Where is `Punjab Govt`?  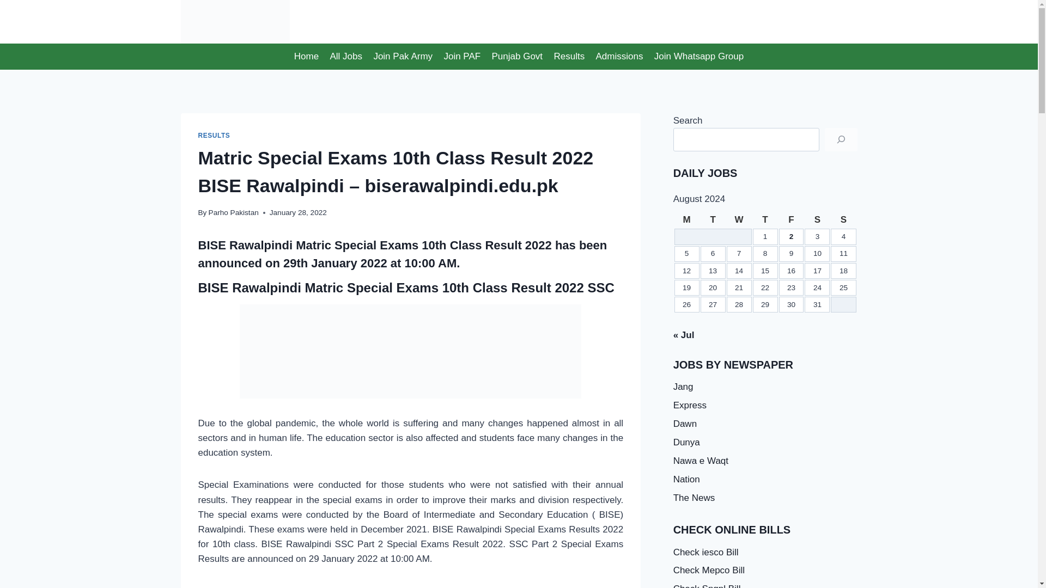 Punjab Govt is located at coordinates (517, 57).